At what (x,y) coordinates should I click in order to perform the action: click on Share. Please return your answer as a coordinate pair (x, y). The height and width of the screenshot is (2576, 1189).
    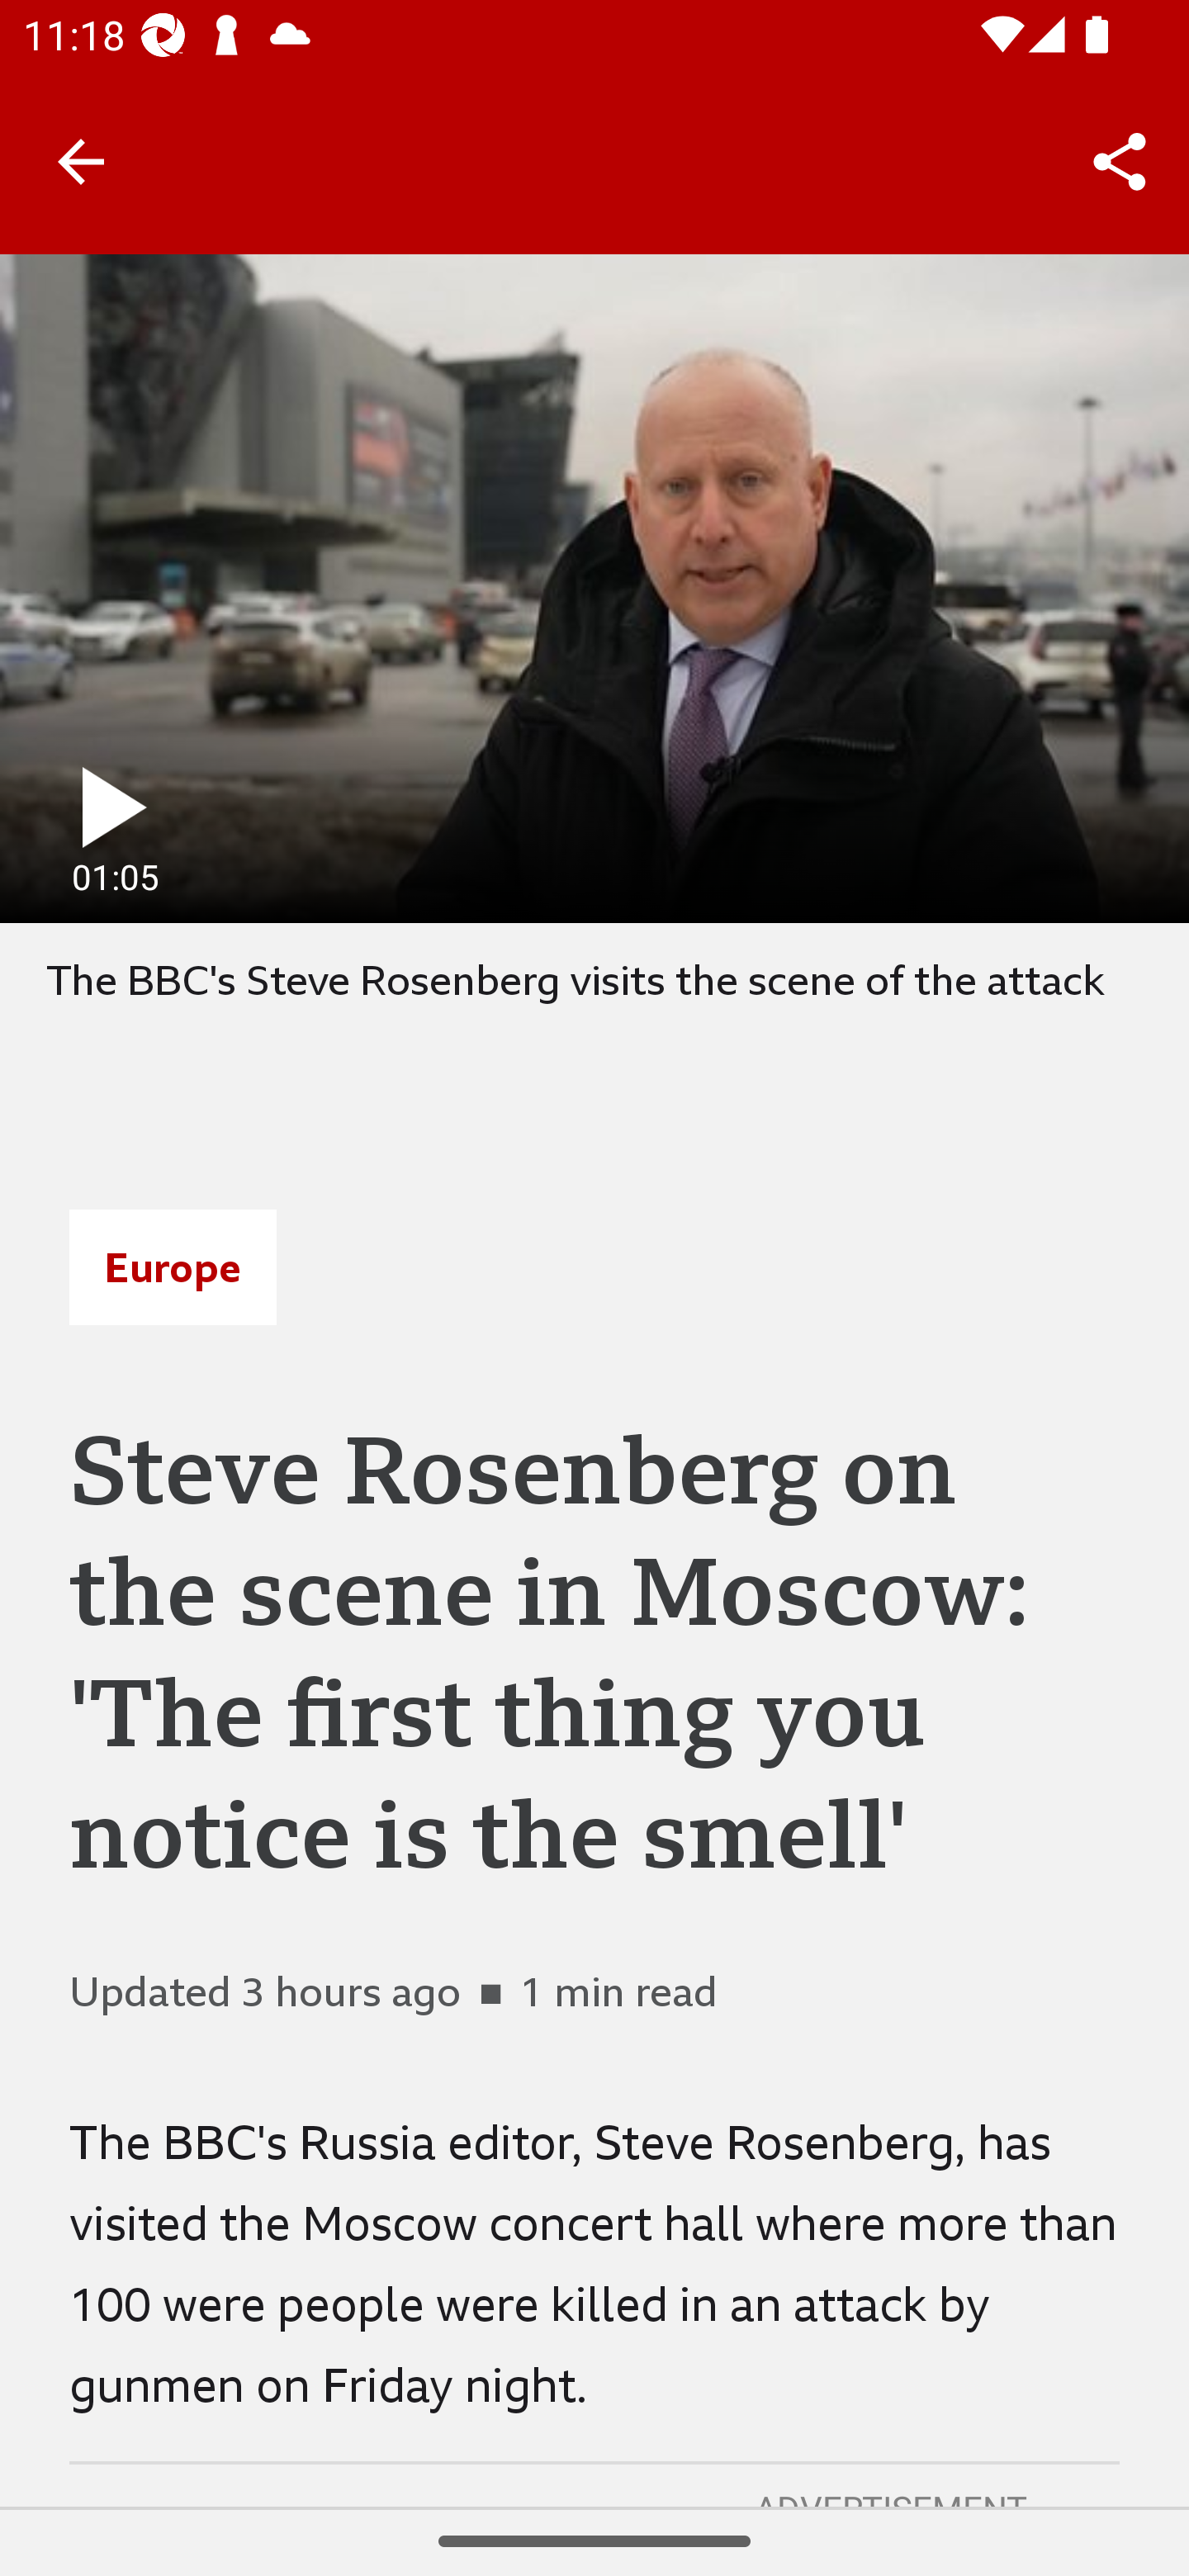
    Looking at the image, I should click on (1120, 162).